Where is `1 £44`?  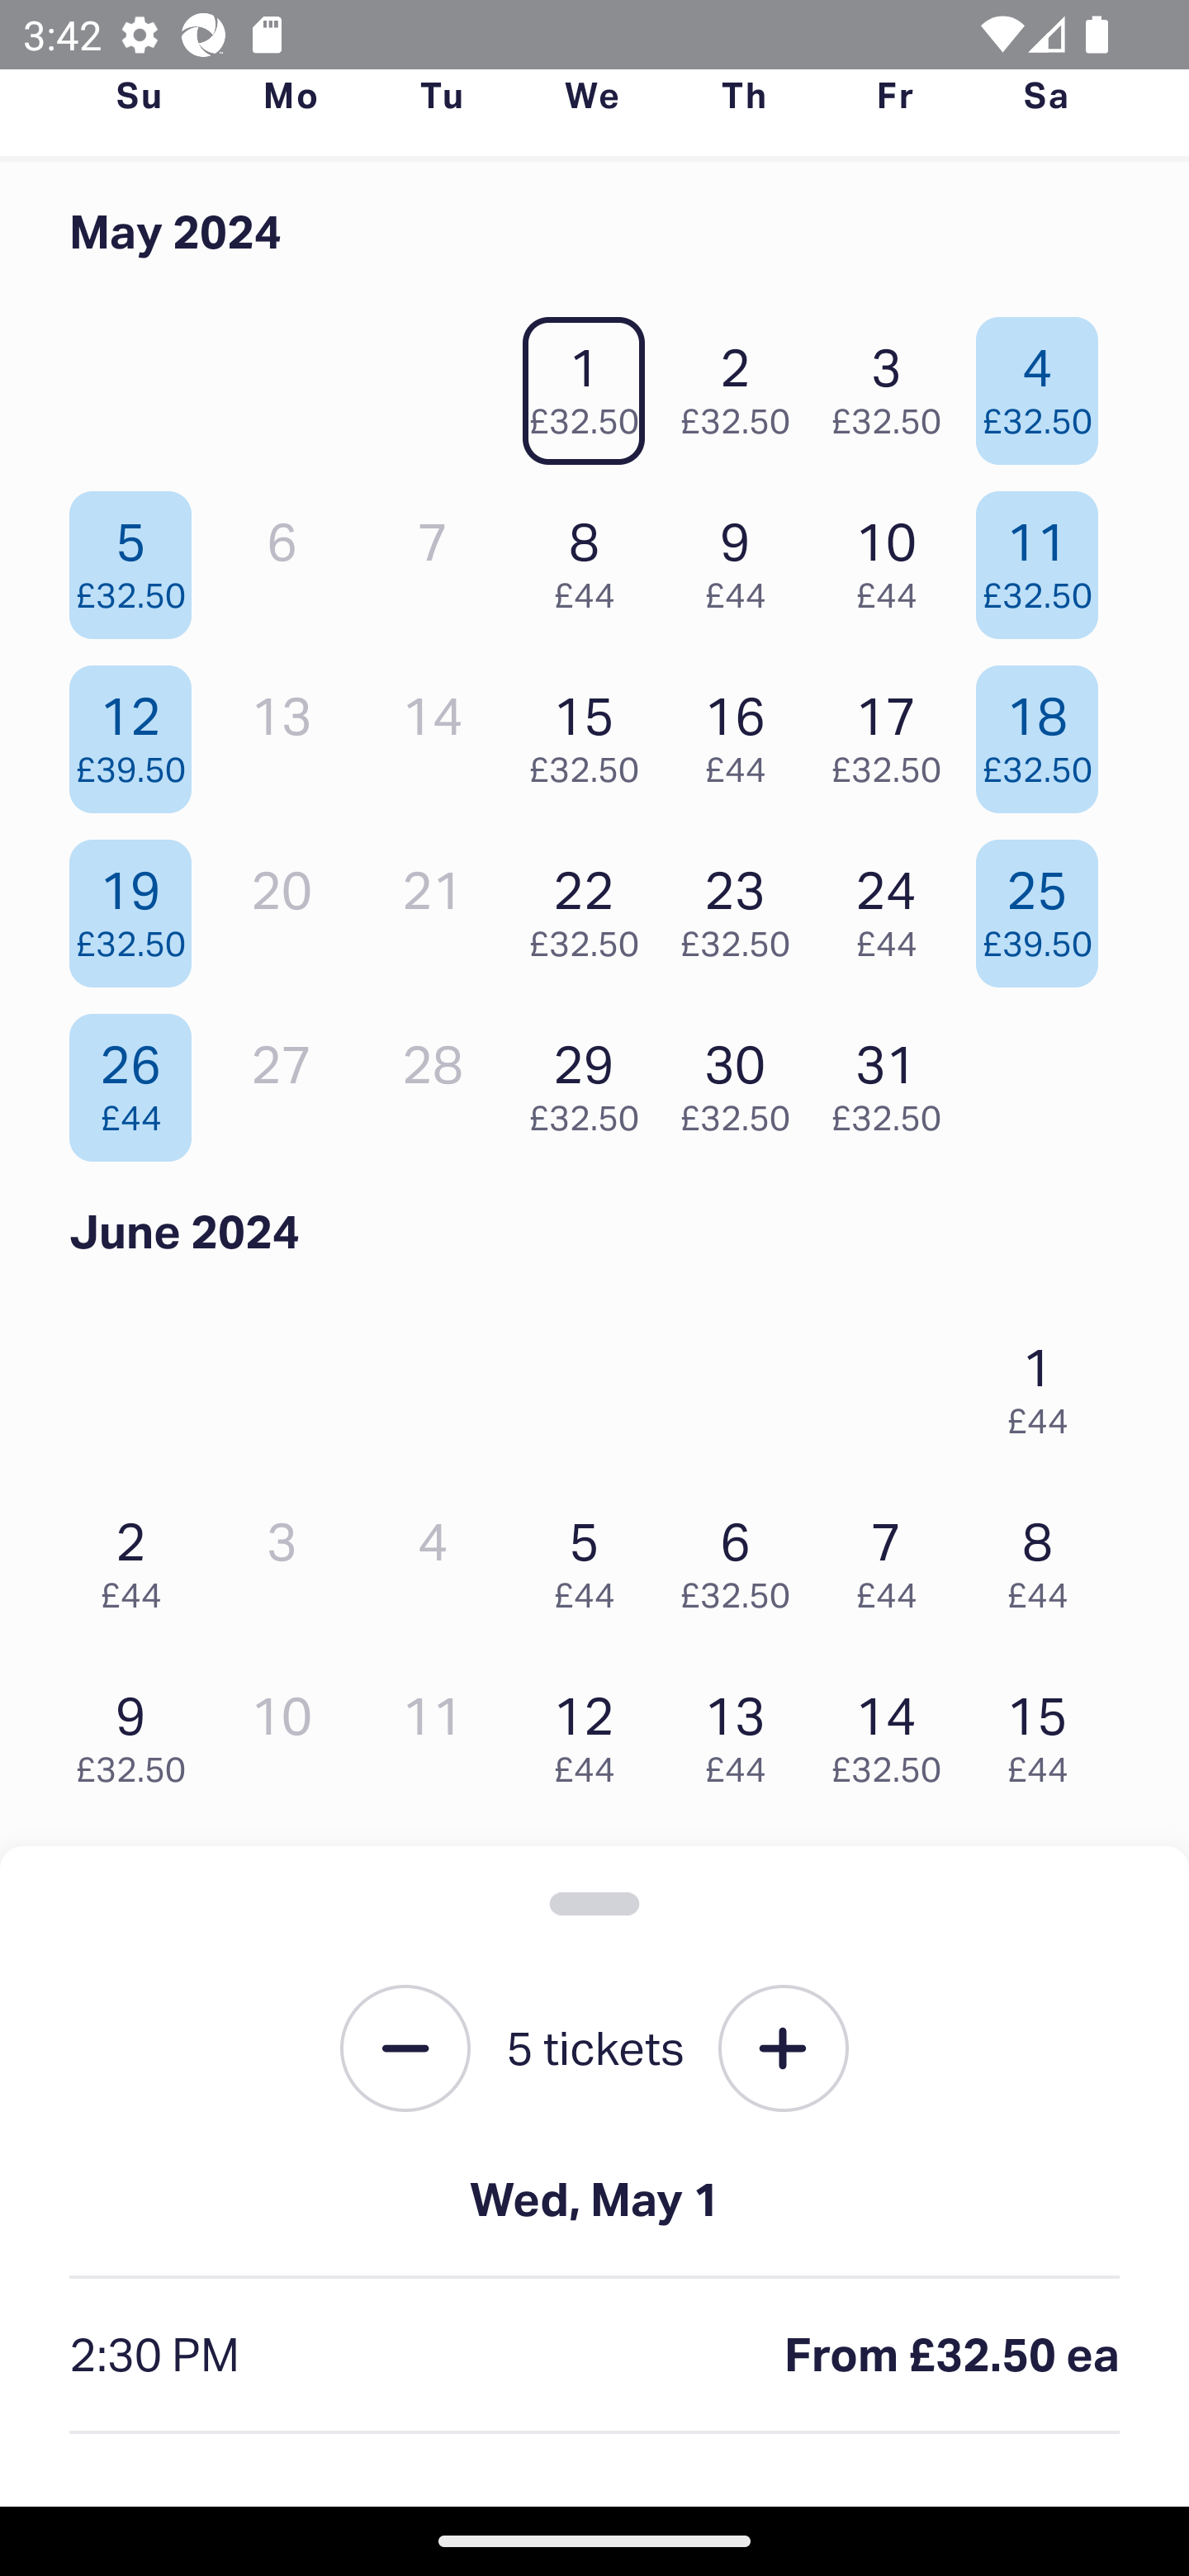
1 £44 is located at coordinates (1045, 1383).